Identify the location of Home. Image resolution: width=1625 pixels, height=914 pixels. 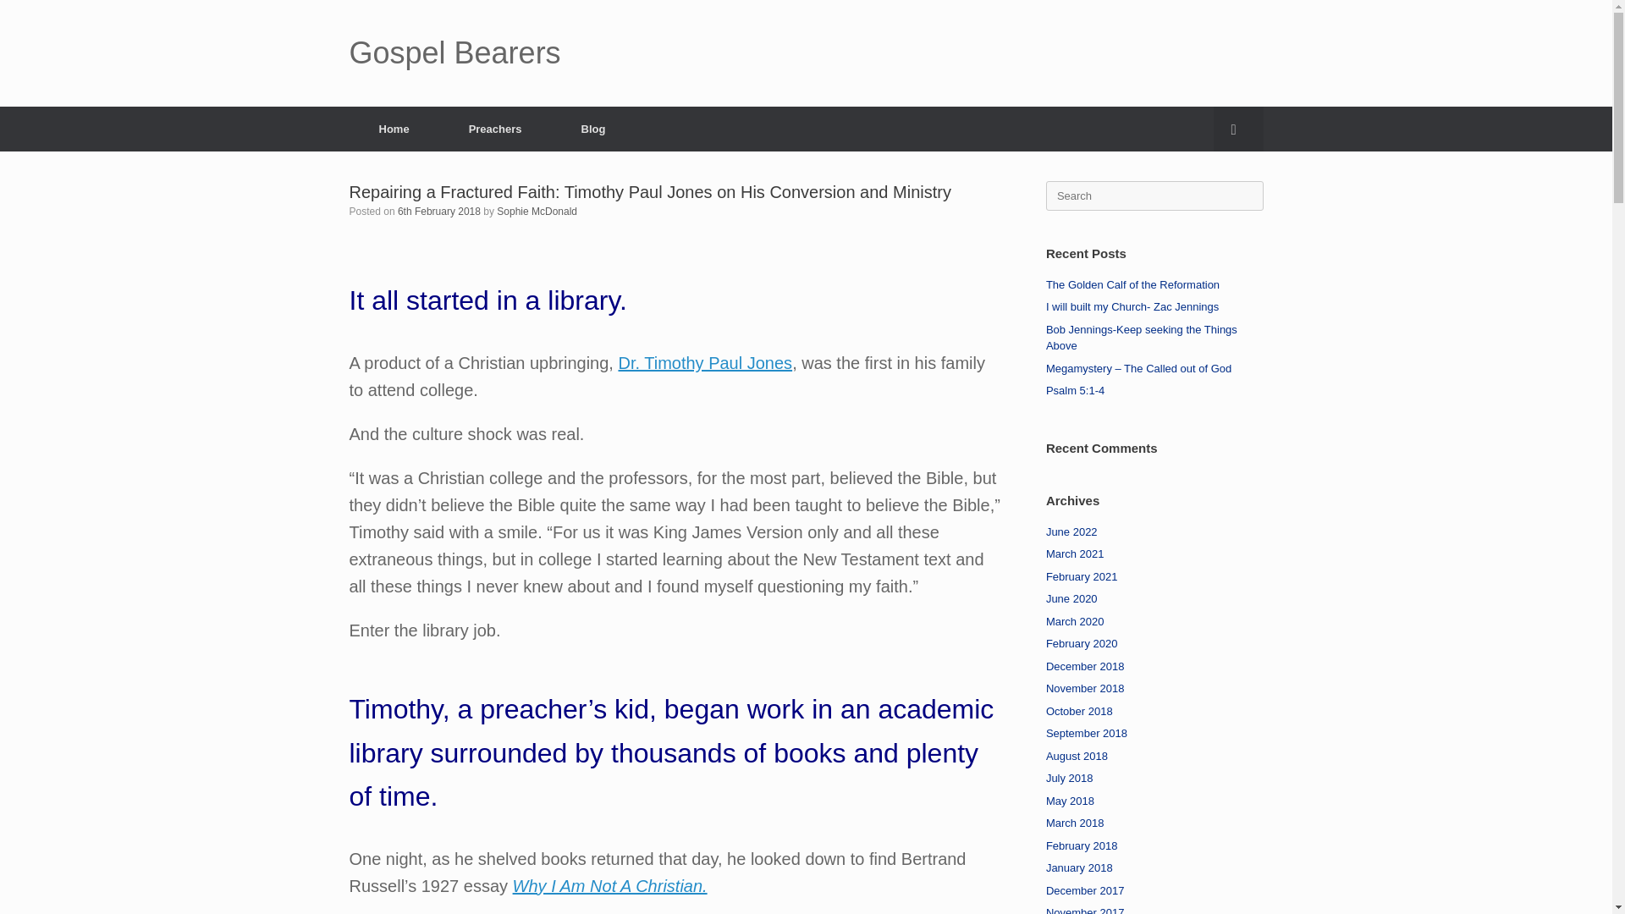
(394, 129).